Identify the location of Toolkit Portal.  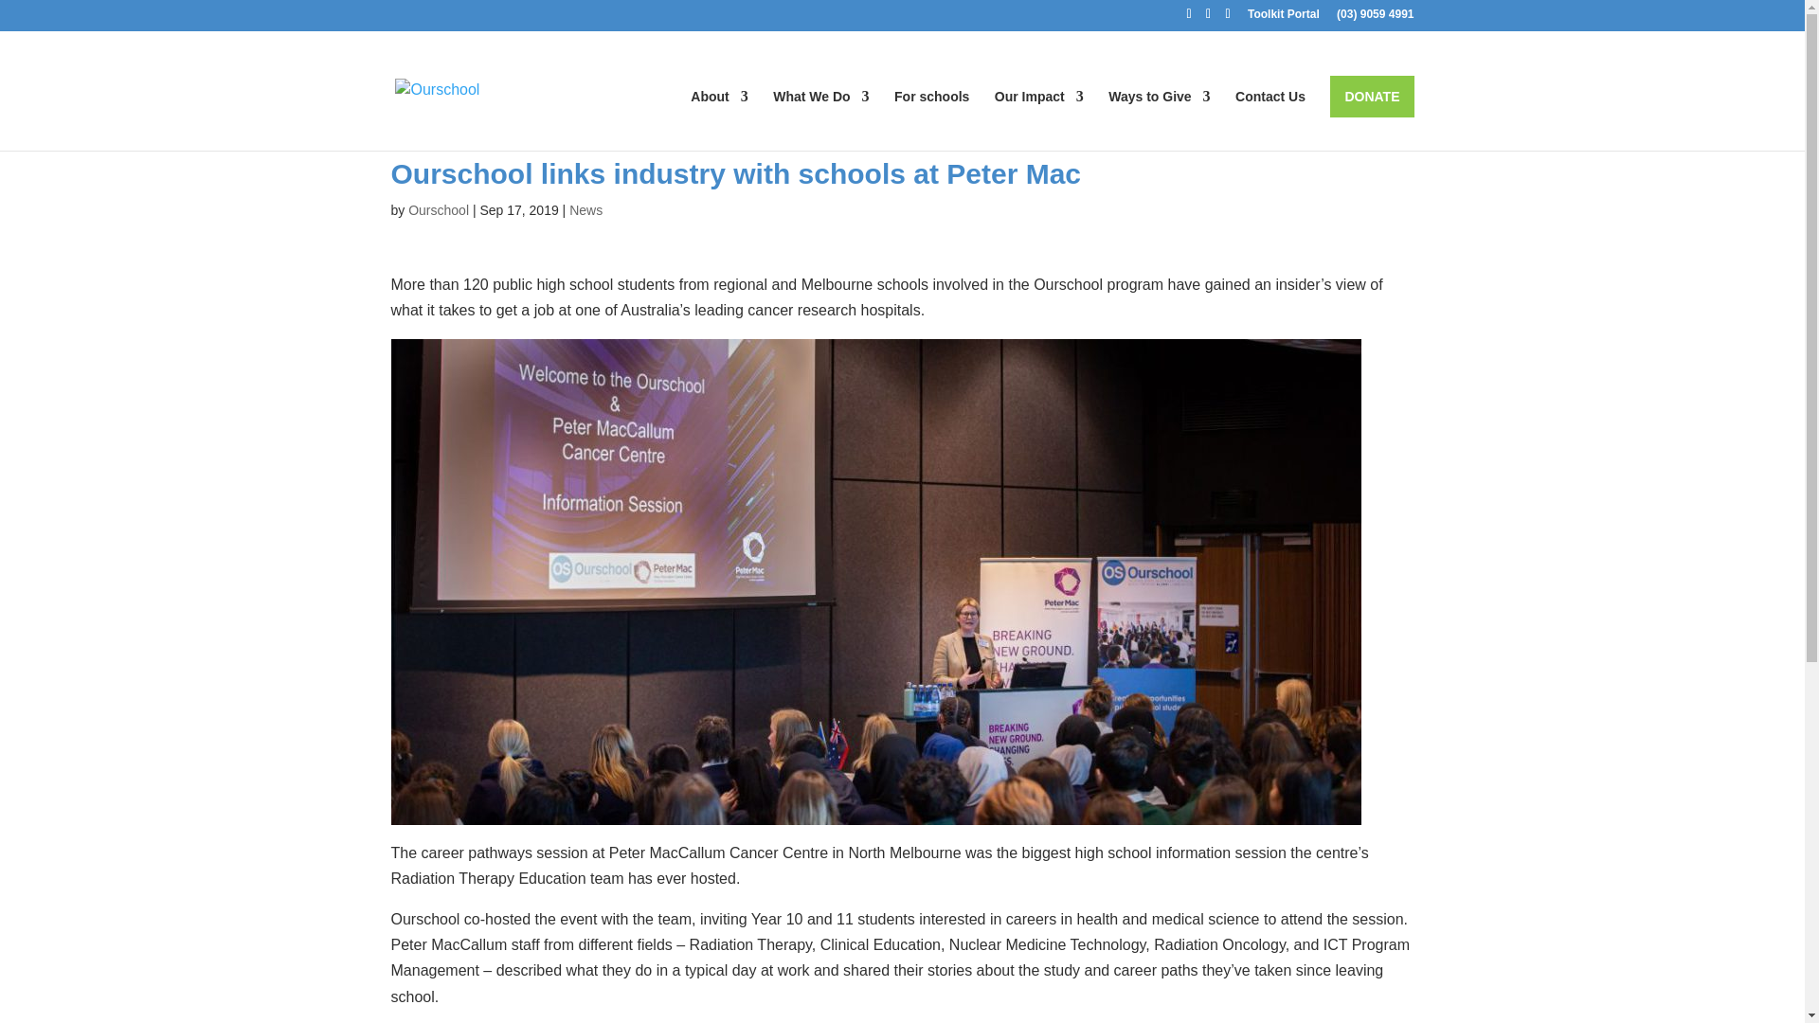
(1276, 13).